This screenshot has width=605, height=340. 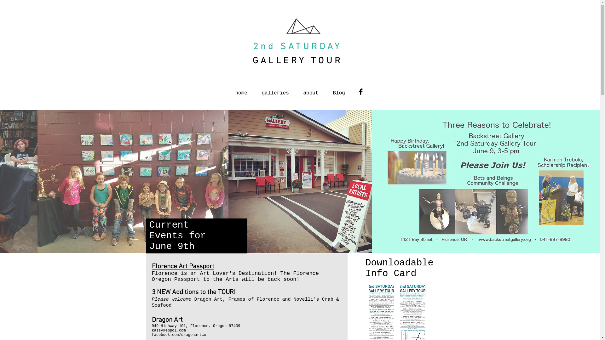 I want to click on Florence Art Passport, so click(x=183, y=266).